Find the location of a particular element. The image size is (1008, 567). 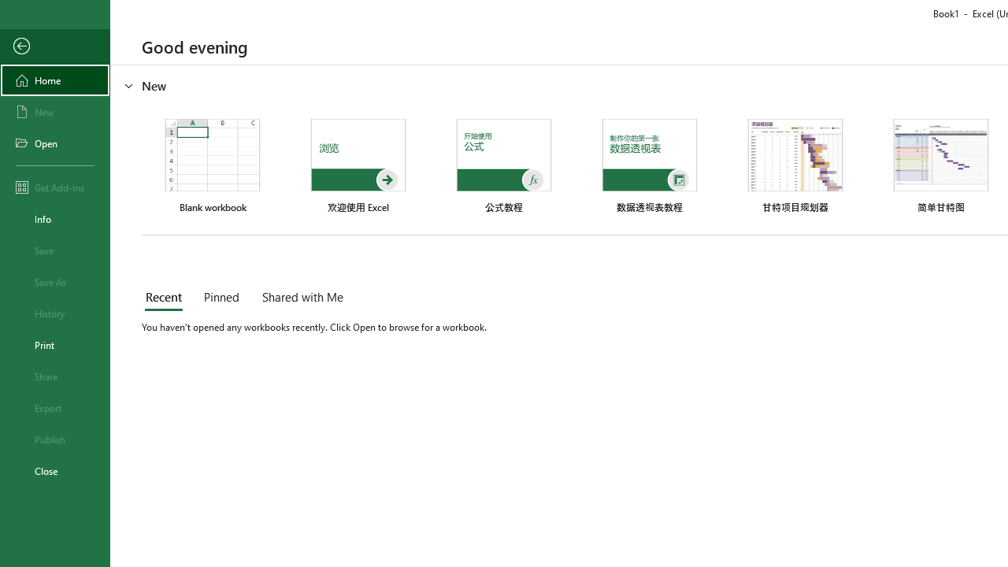

Recent is located at coordinates (167, 298).